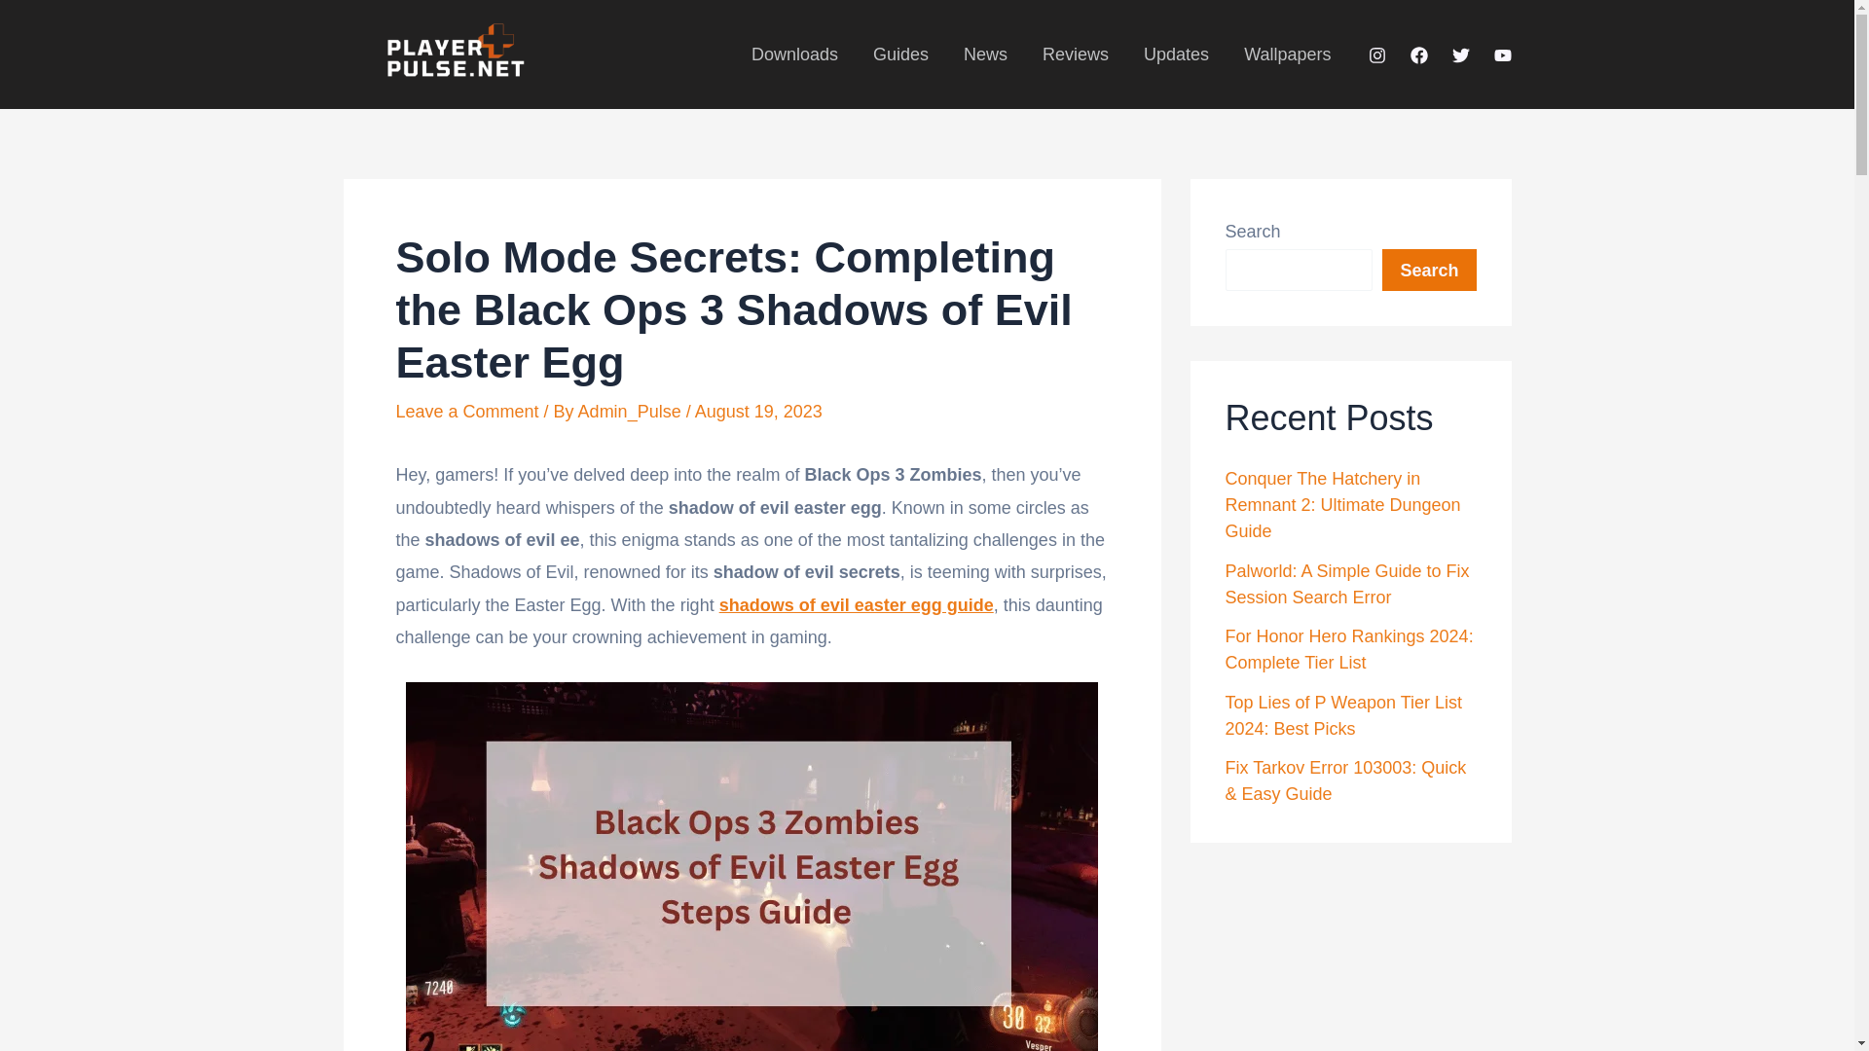  What do you see at coordinates (1287, 54) in the screenshot?
I see `Wallpapers` at bounding box center [1287, 54].